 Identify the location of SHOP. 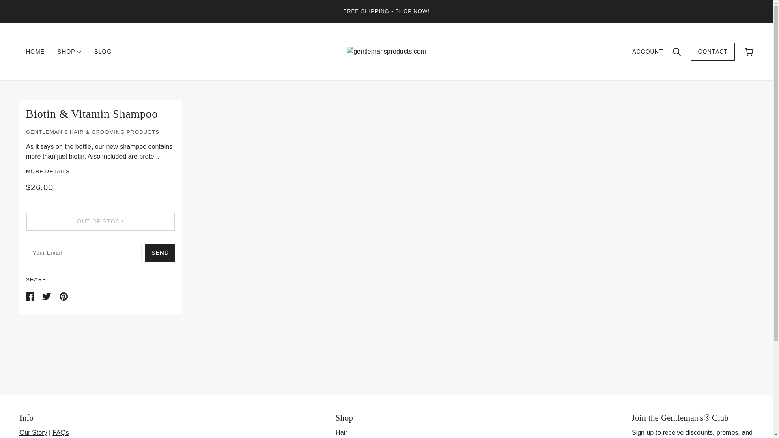
(69, 51).